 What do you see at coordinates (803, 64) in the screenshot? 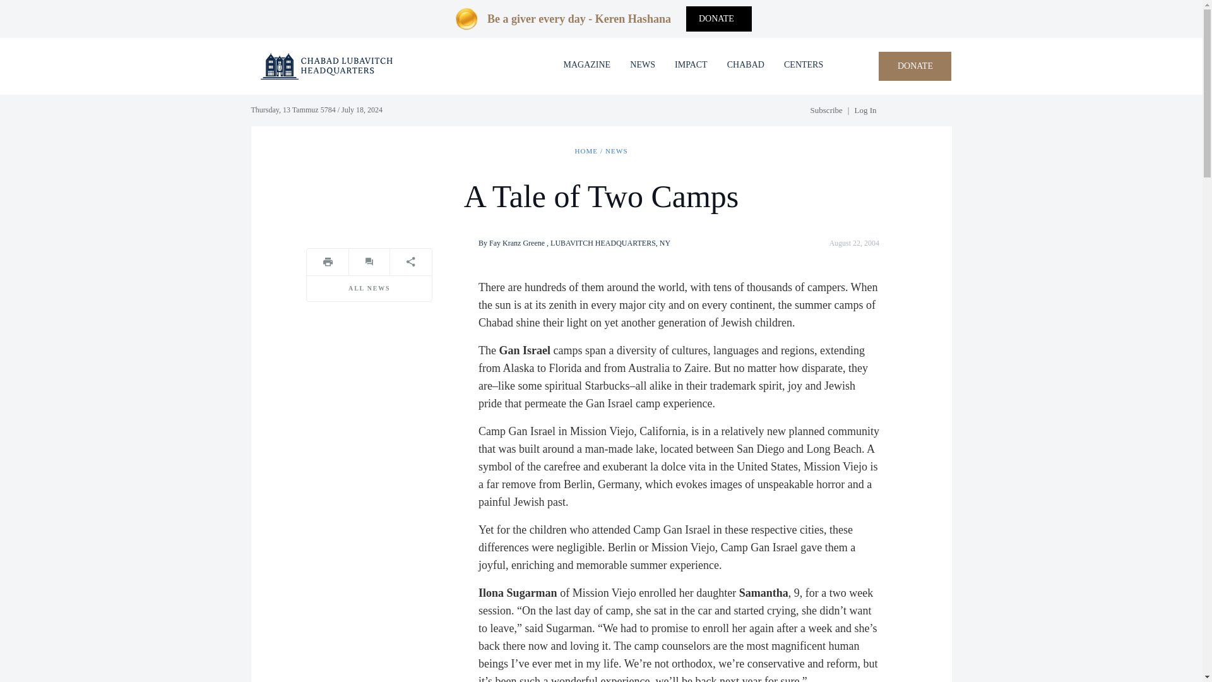
I see `CENTERS` at bounding box center [803, 64].